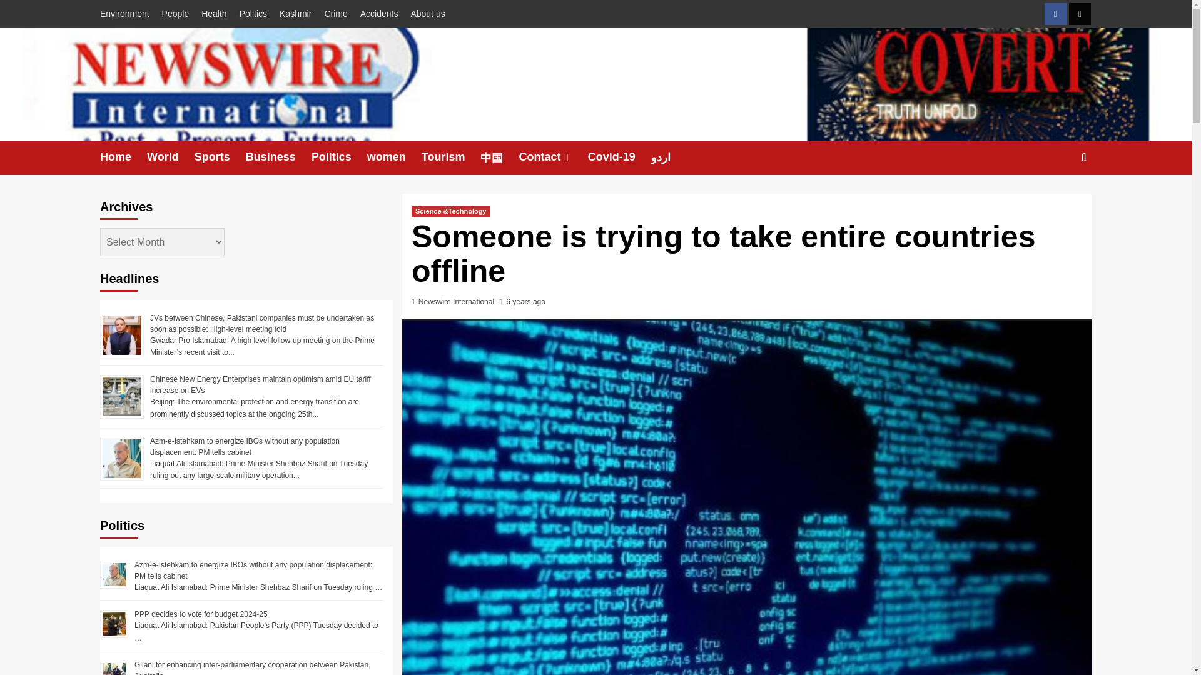 The image size is (1201, 675). I want to click on 6 years ago, so click(525, 302).